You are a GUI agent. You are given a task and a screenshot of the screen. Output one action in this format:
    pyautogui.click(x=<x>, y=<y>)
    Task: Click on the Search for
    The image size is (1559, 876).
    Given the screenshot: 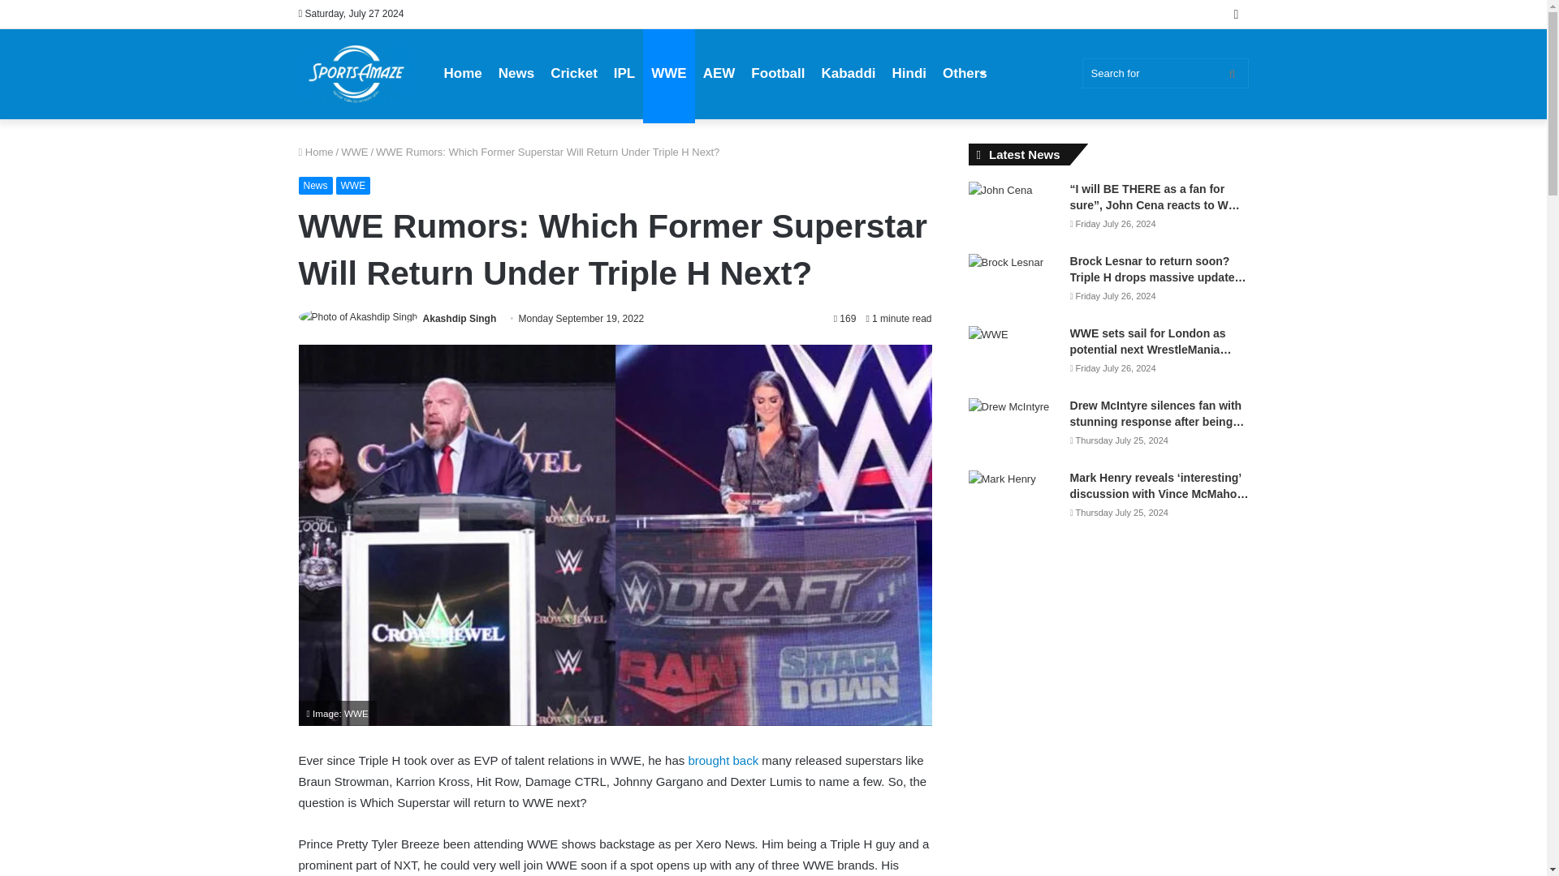 What is the action you would take?
    pyautogui.click(x=1164, y=73)
    